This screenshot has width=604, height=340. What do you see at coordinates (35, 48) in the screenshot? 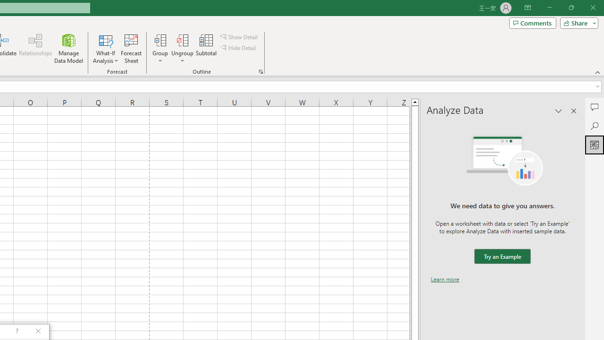
I see `Relationships` at bounding box center [35, 48].